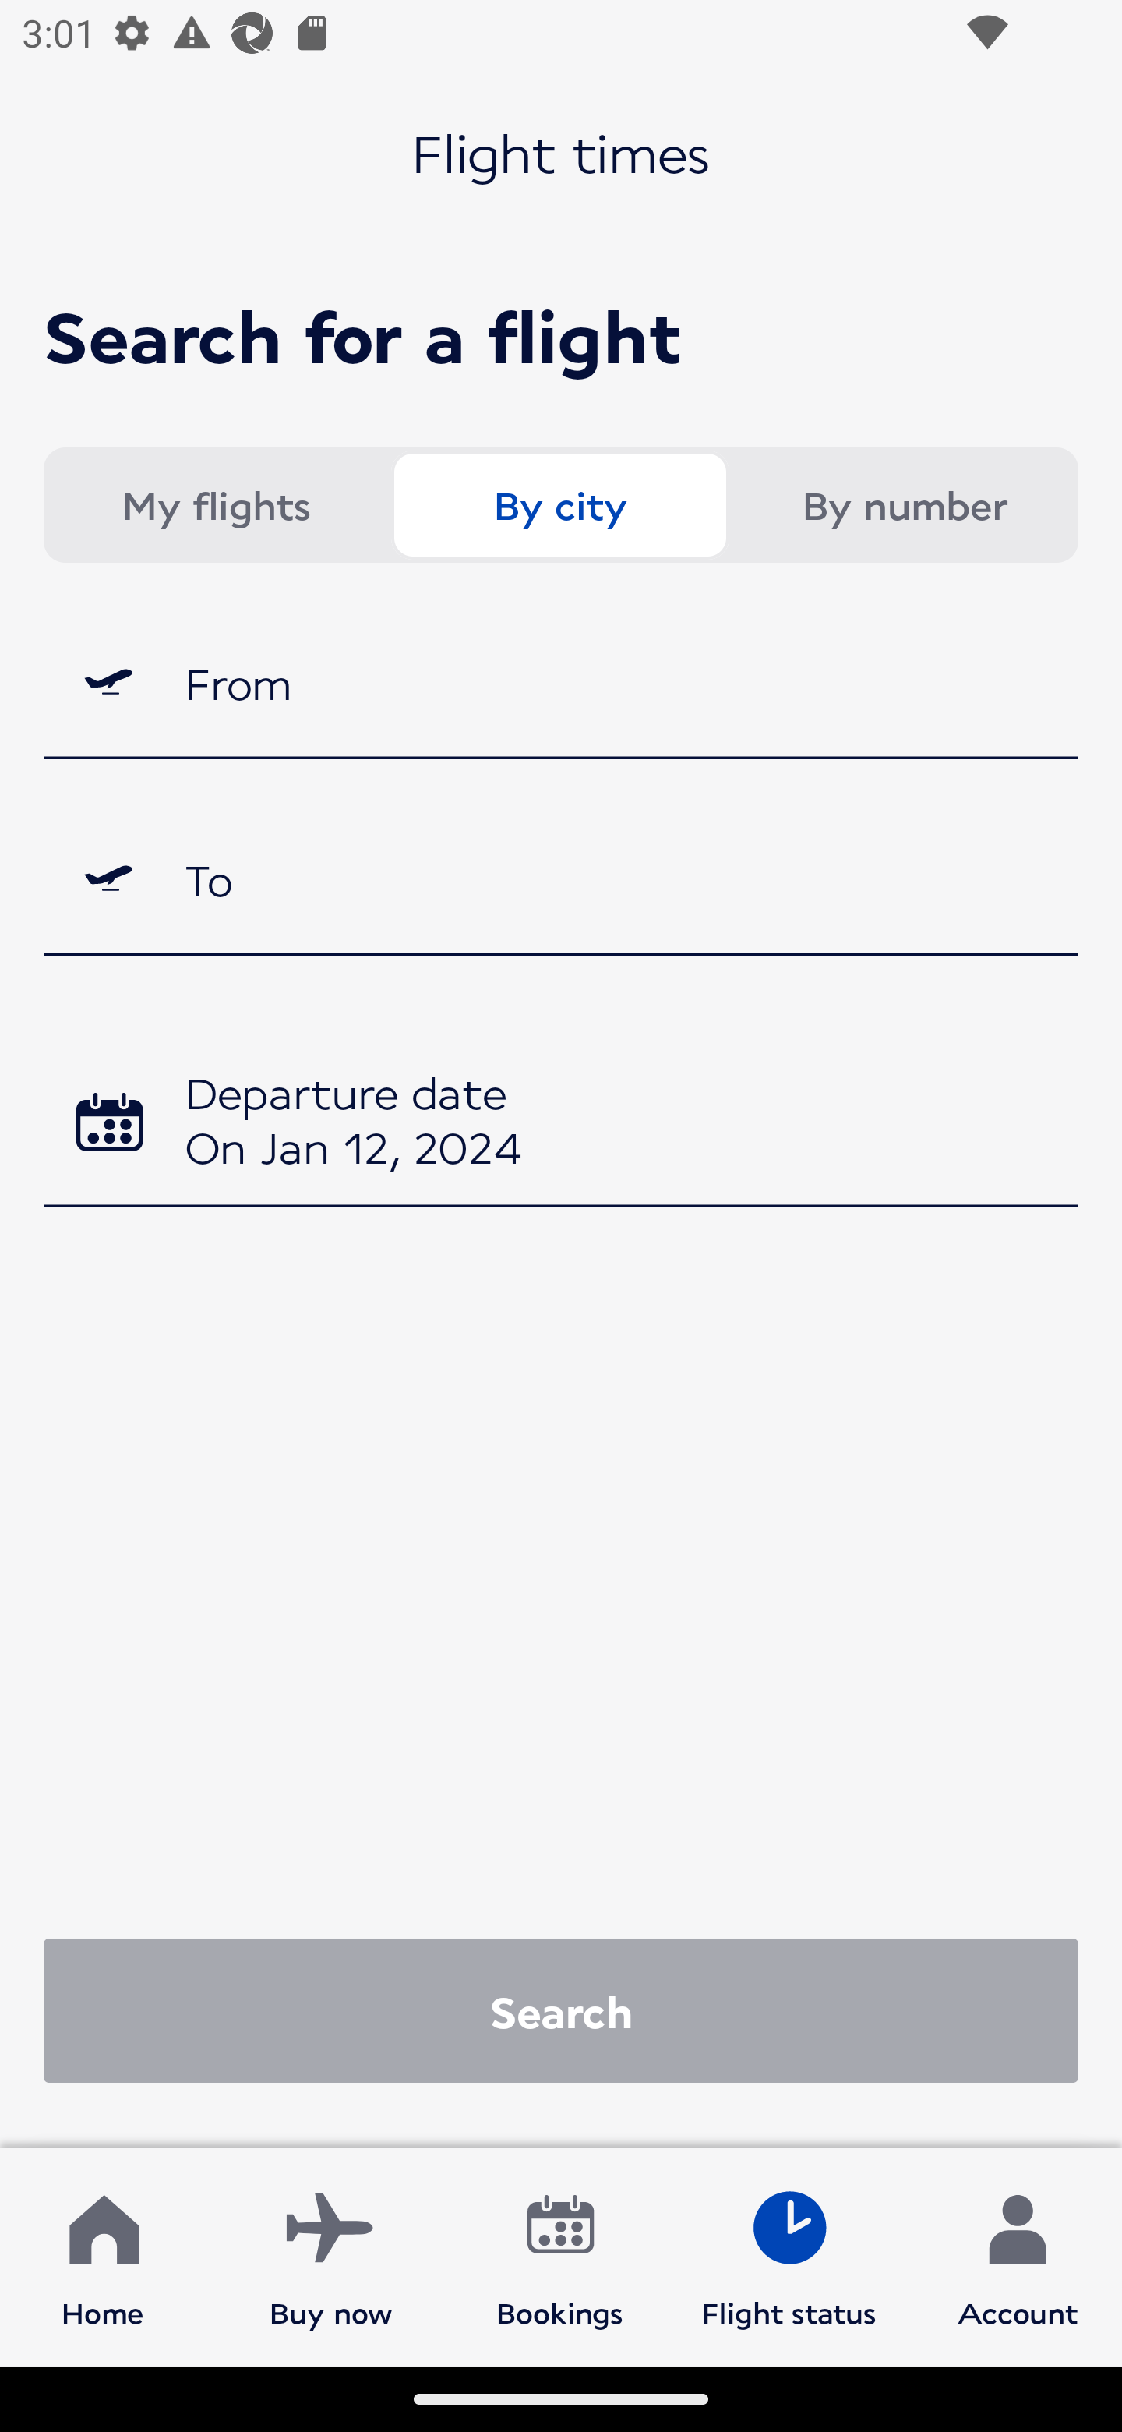 The width and height of the screenshot is (1122, 2432). I want to click on To, so click(561, 879).